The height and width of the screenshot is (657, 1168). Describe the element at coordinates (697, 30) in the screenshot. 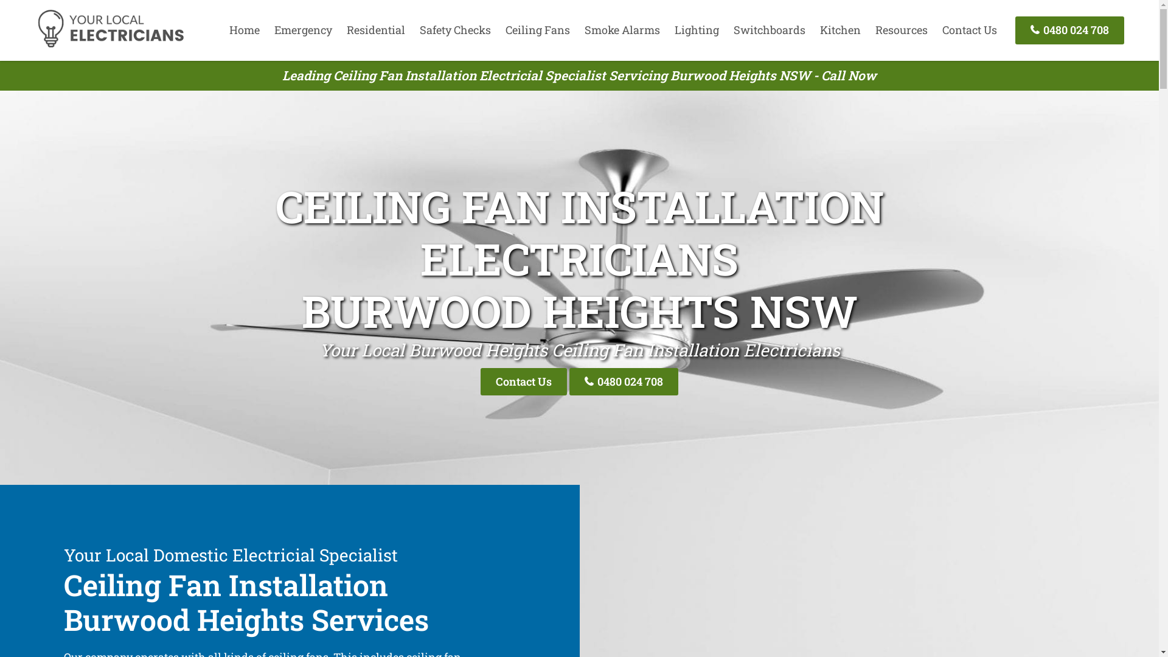

I see `Lighting` at that location.